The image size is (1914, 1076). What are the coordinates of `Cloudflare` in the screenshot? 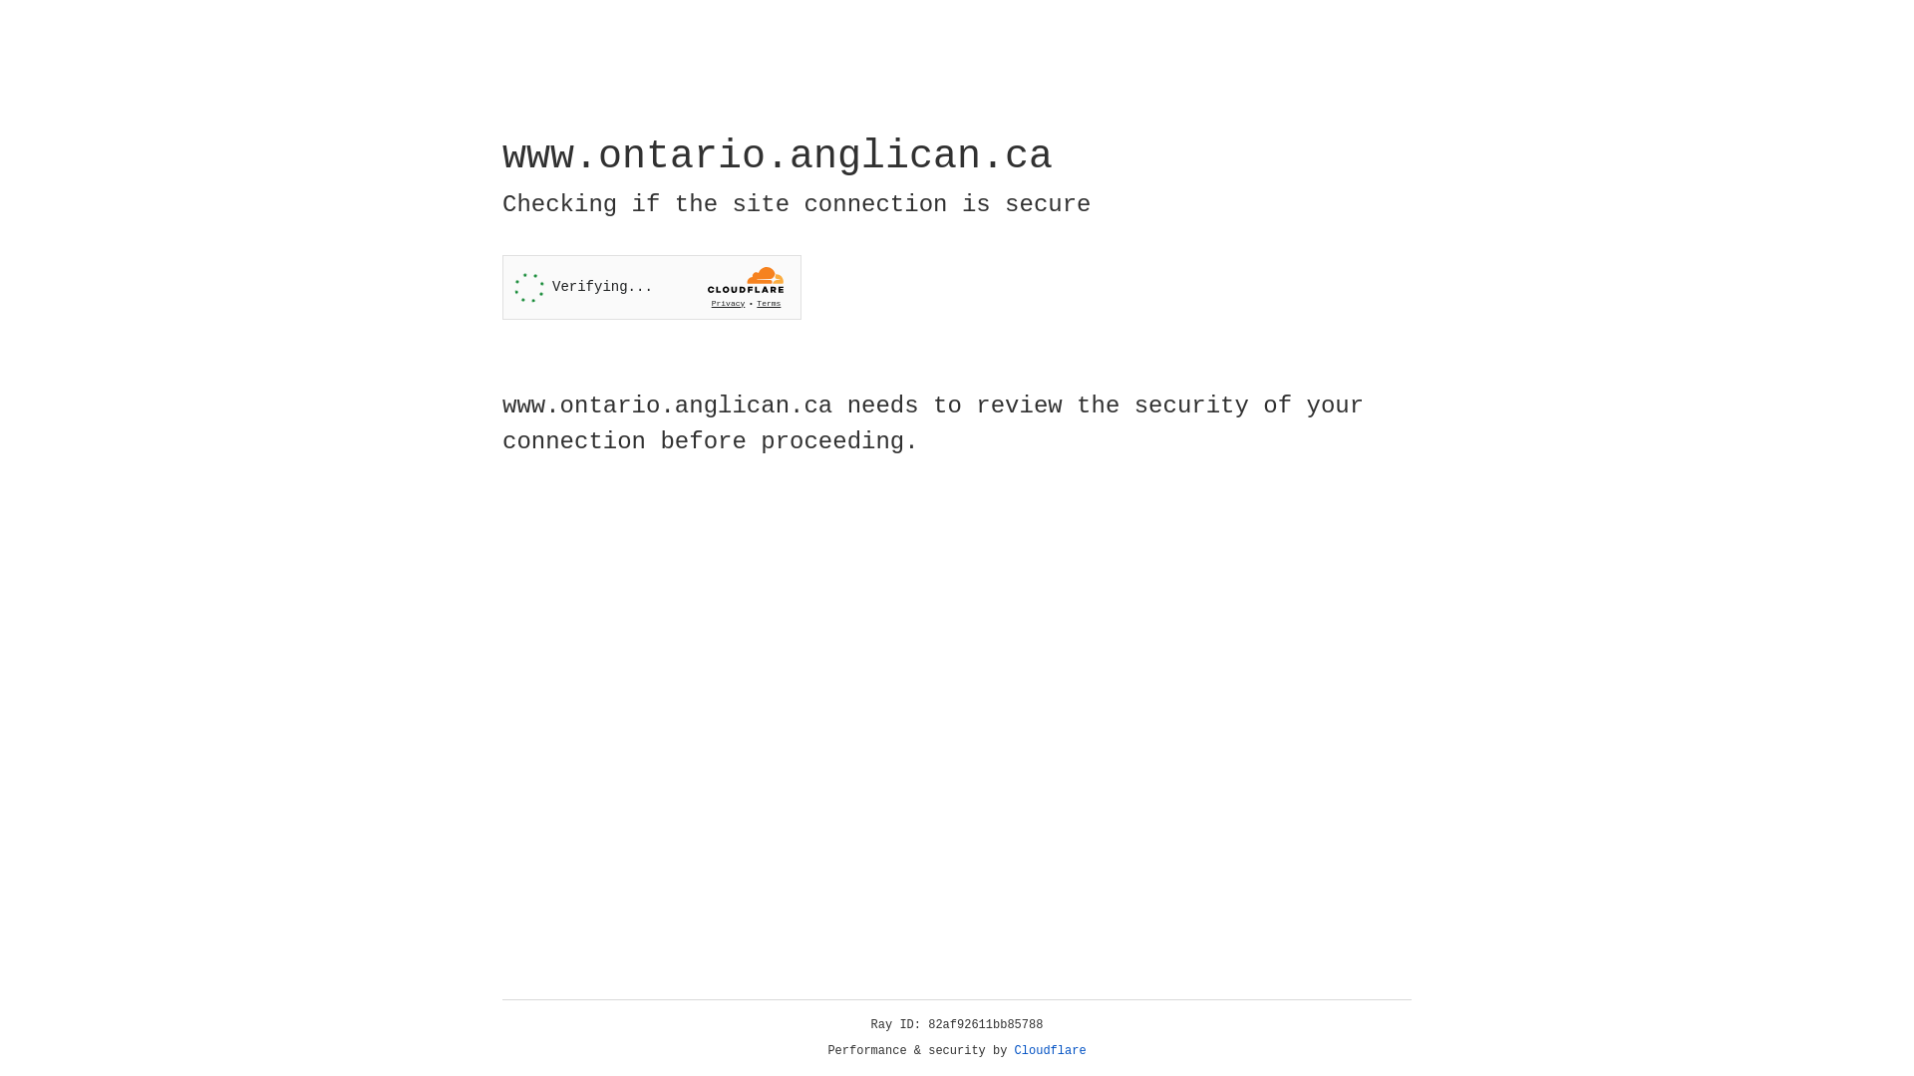 It's located at (1051, 1051).